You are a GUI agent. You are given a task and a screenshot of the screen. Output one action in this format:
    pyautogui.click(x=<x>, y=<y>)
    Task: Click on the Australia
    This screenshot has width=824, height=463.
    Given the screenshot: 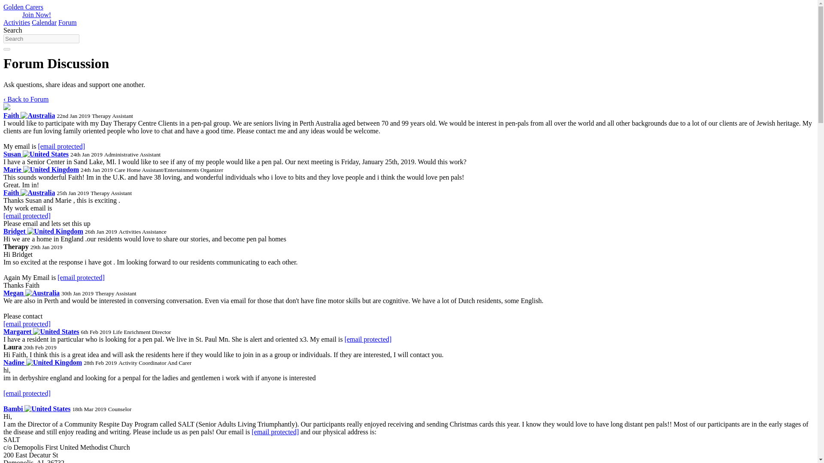 What is the action you would take?
    pyautogui.click(x=38, y=116)
    